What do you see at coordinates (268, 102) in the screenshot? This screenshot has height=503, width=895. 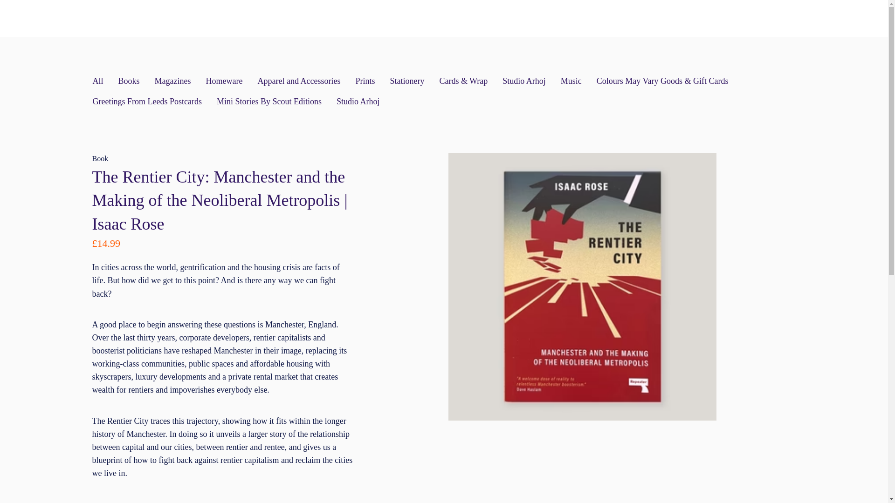 I see `Mini Stories By Scout Editions` at bounding box center [268, 102].